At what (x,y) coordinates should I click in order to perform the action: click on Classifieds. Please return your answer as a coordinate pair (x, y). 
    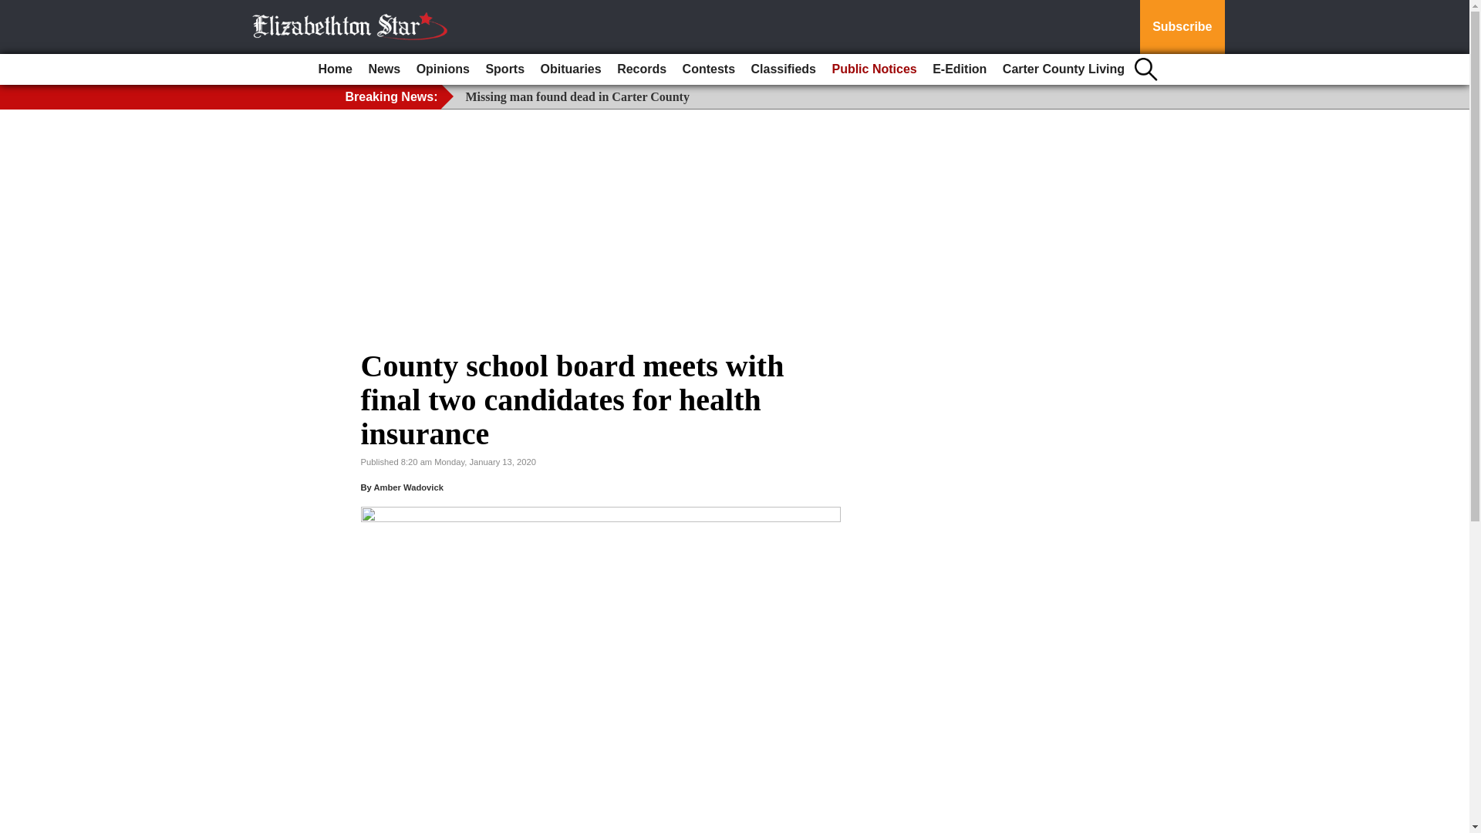
    Looking at the image, I should click on (783, 69).